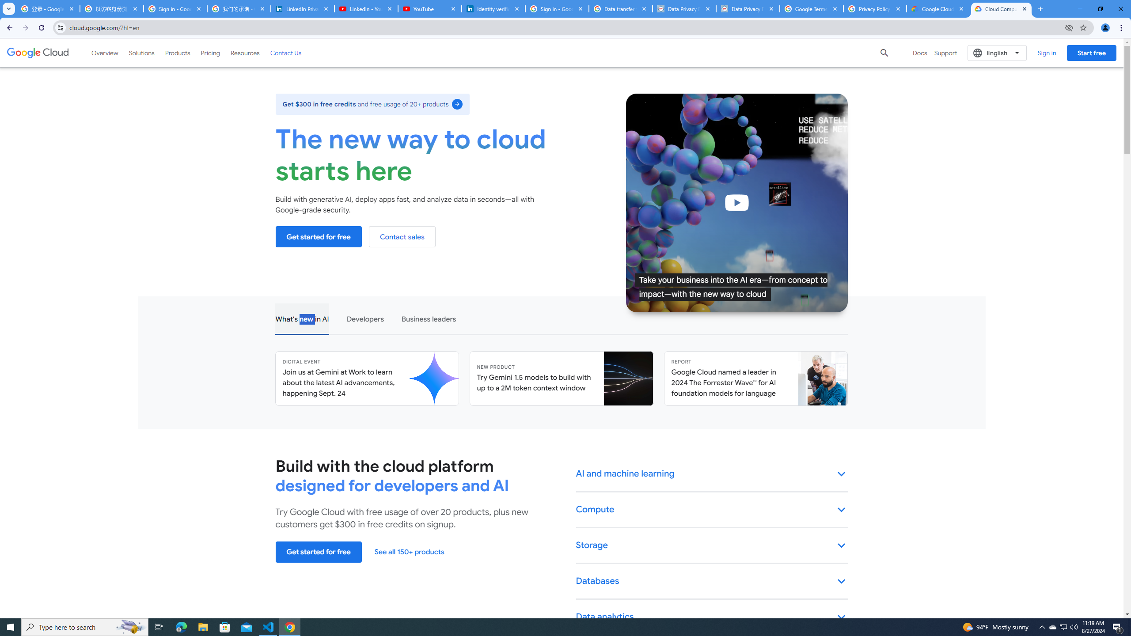 The height and width of the screenshot is (636, 1131). I want to click on YouTube, so click(429, 9).